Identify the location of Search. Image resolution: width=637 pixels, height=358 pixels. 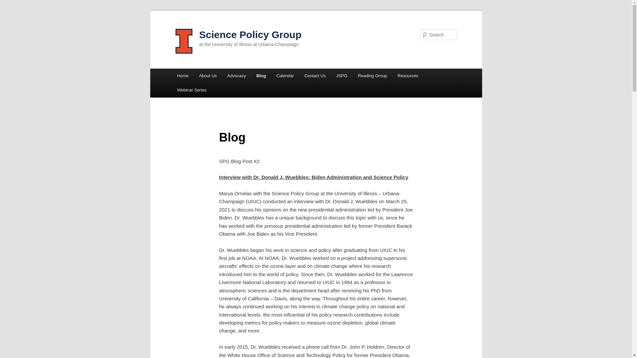
(11, 4).